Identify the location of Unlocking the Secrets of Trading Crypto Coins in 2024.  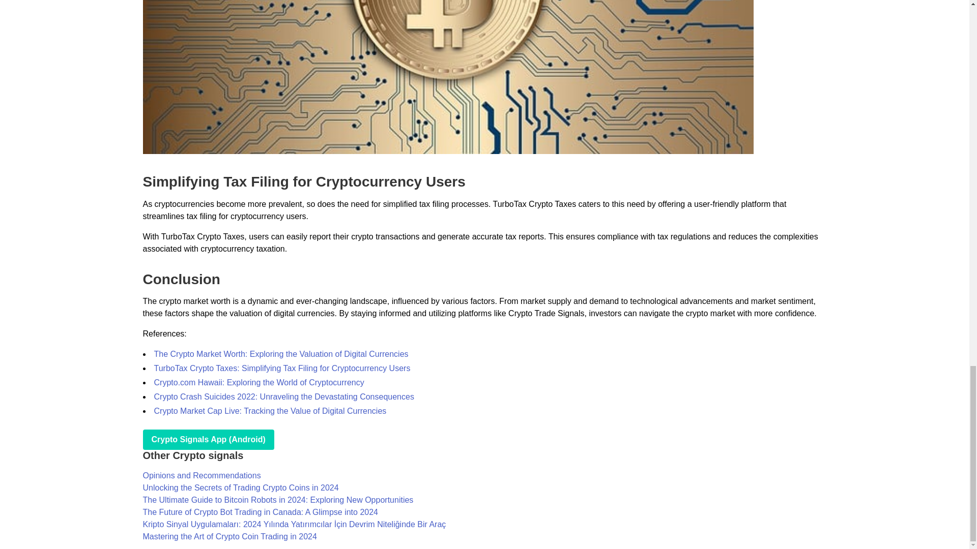
(240, 487).